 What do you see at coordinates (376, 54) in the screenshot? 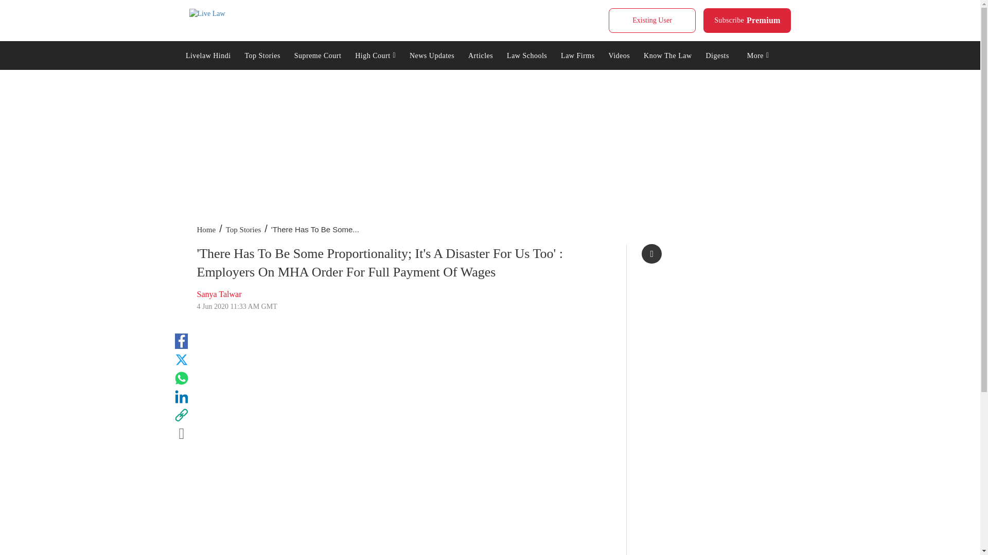
I see `Livelaw Hindi` at bounding box center [376, 54].